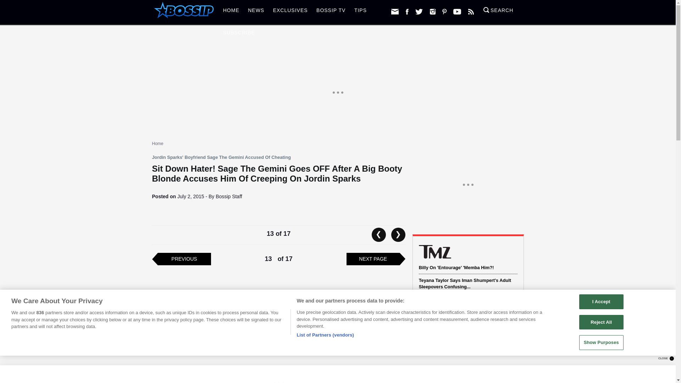  I want to click on instagram, so click(433, 11).